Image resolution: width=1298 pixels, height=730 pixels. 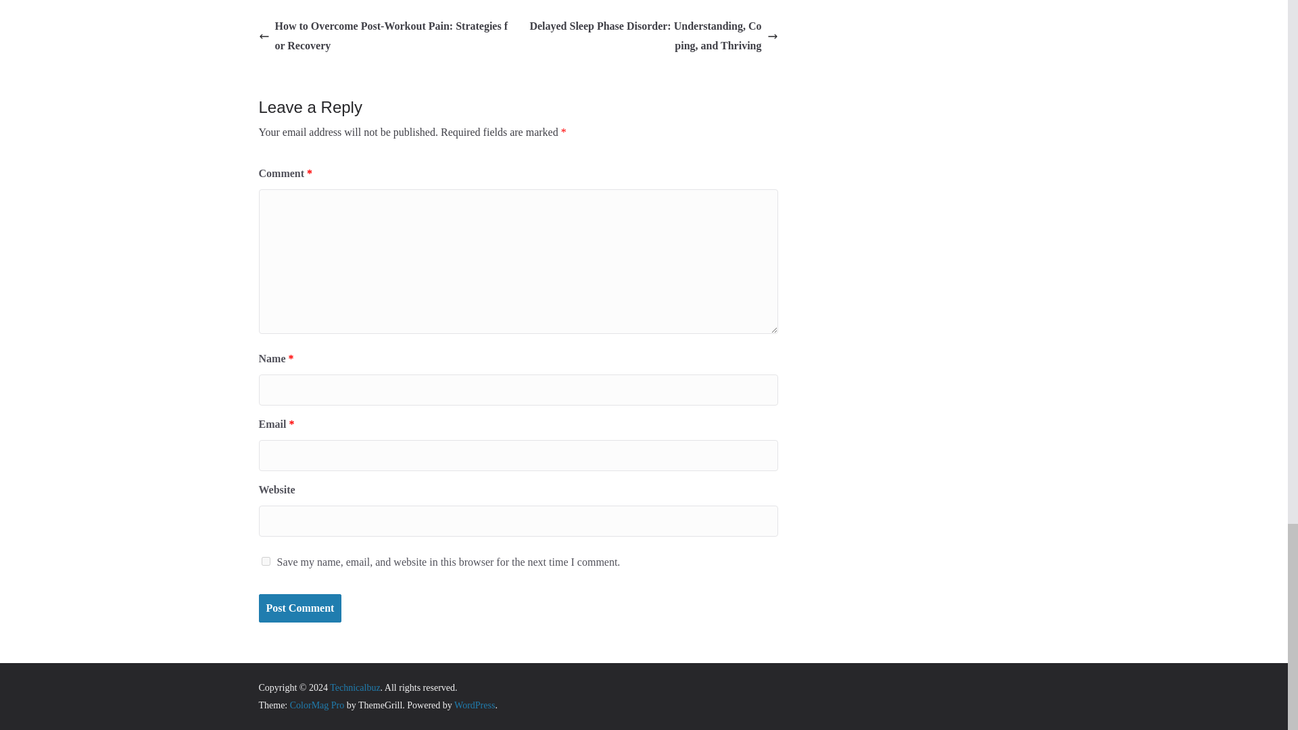 What do you see at coordinates (475, 704) in the screenshot?
I see `WordPress` at bounding box center [475, 704].